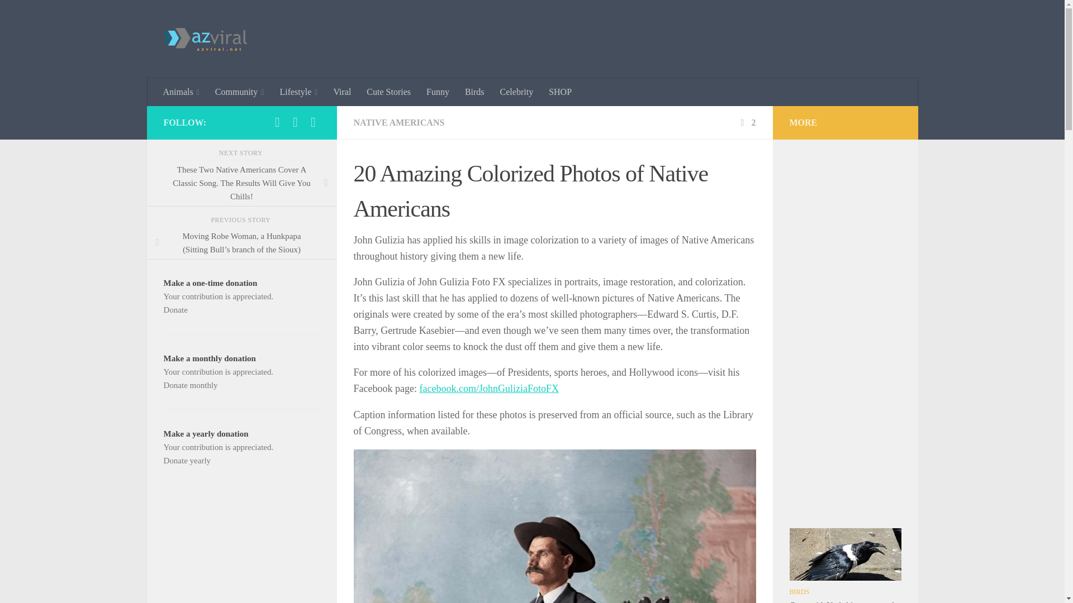 The width and height of the screenshot is (1073, 603). I want to click on 2, so click(747, 122).